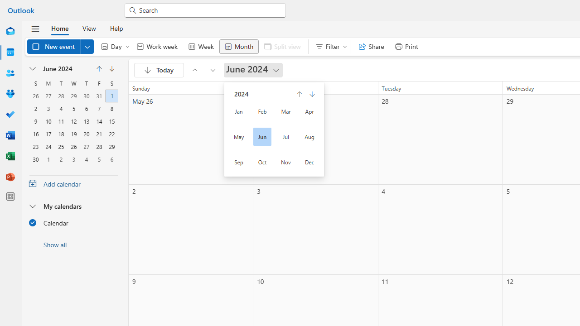 The width and height of the screenshot is (580, 326). I want to click on Calendar, so click(10, 53).